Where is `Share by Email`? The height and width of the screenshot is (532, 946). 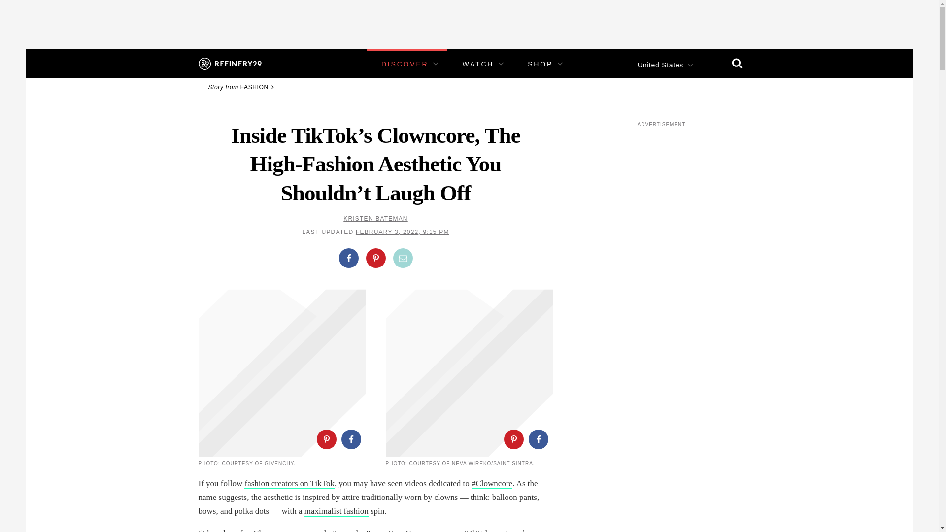
Share by Email is located at coordinates (403, 258).